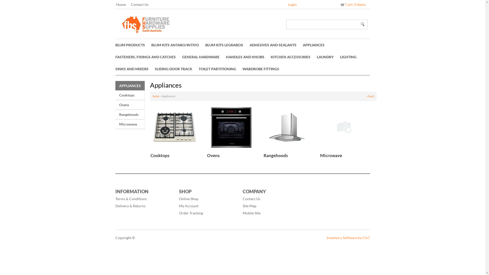  What do you see at coordinates (148, 57) in the screenshot?
I see `FASTENERS, FIXINGS AND CATCHES` at bounding box center [148, 57].